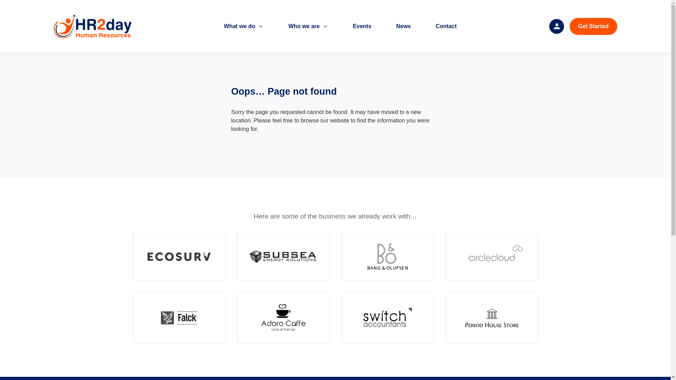  I want to click on Contact, so click(446, 26).